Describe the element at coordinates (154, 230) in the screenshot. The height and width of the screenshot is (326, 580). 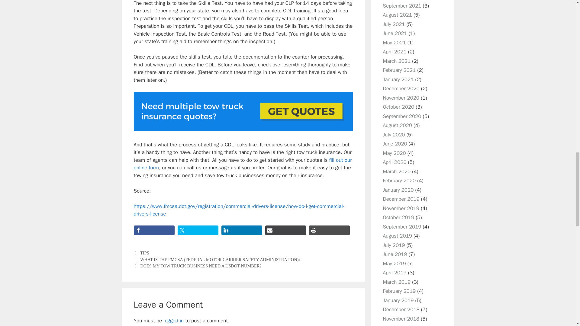
I see `Share on Facebook` at that location.